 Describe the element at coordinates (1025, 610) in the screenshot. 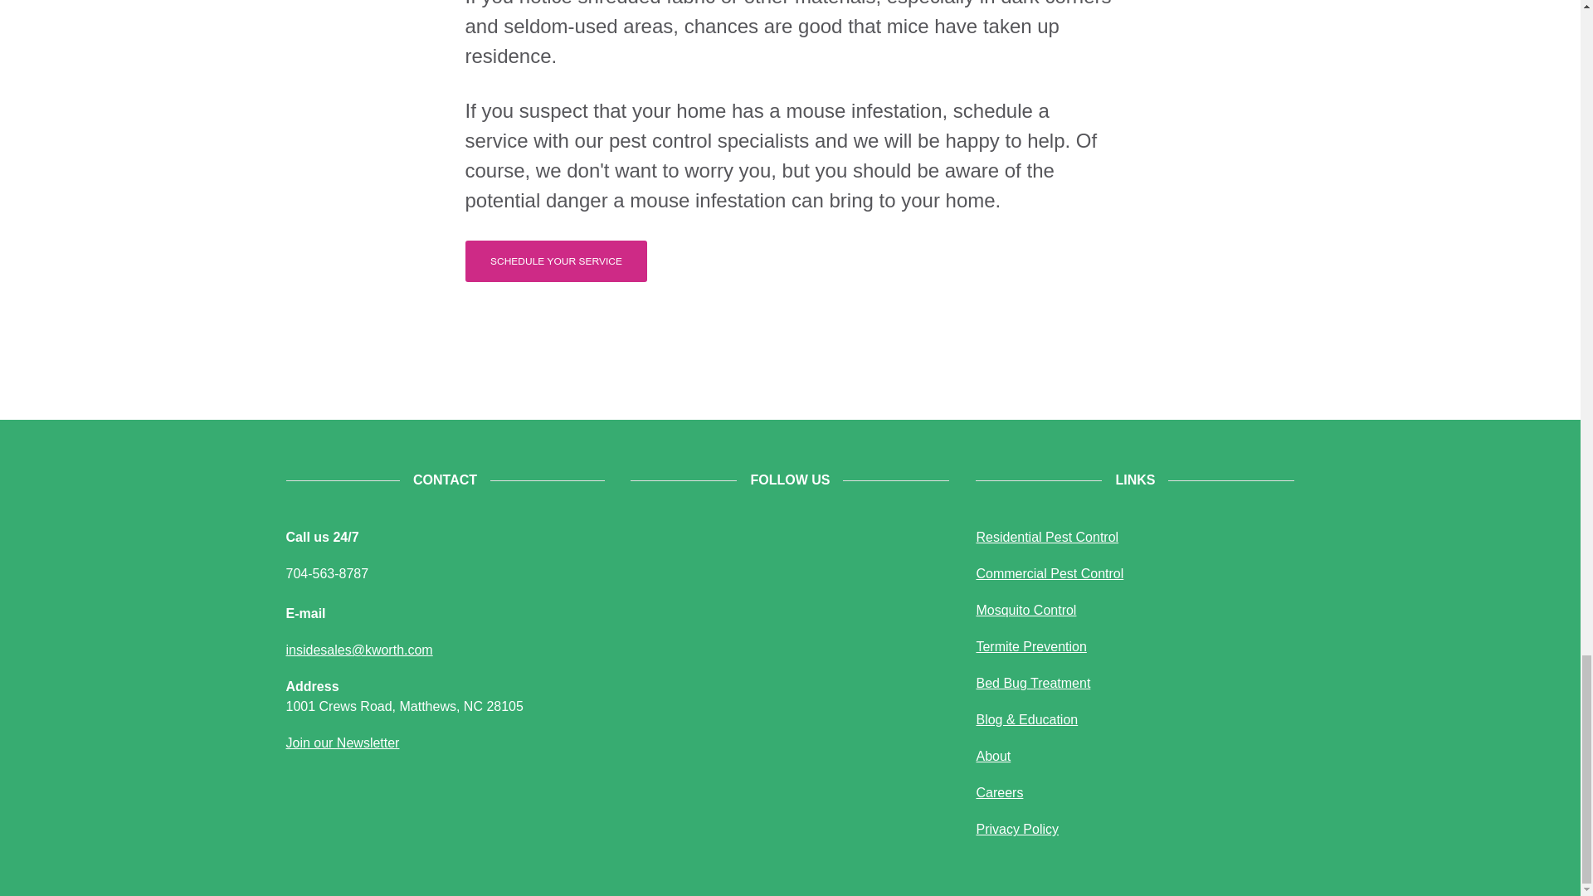

I see `Mosquito Control` at that location.